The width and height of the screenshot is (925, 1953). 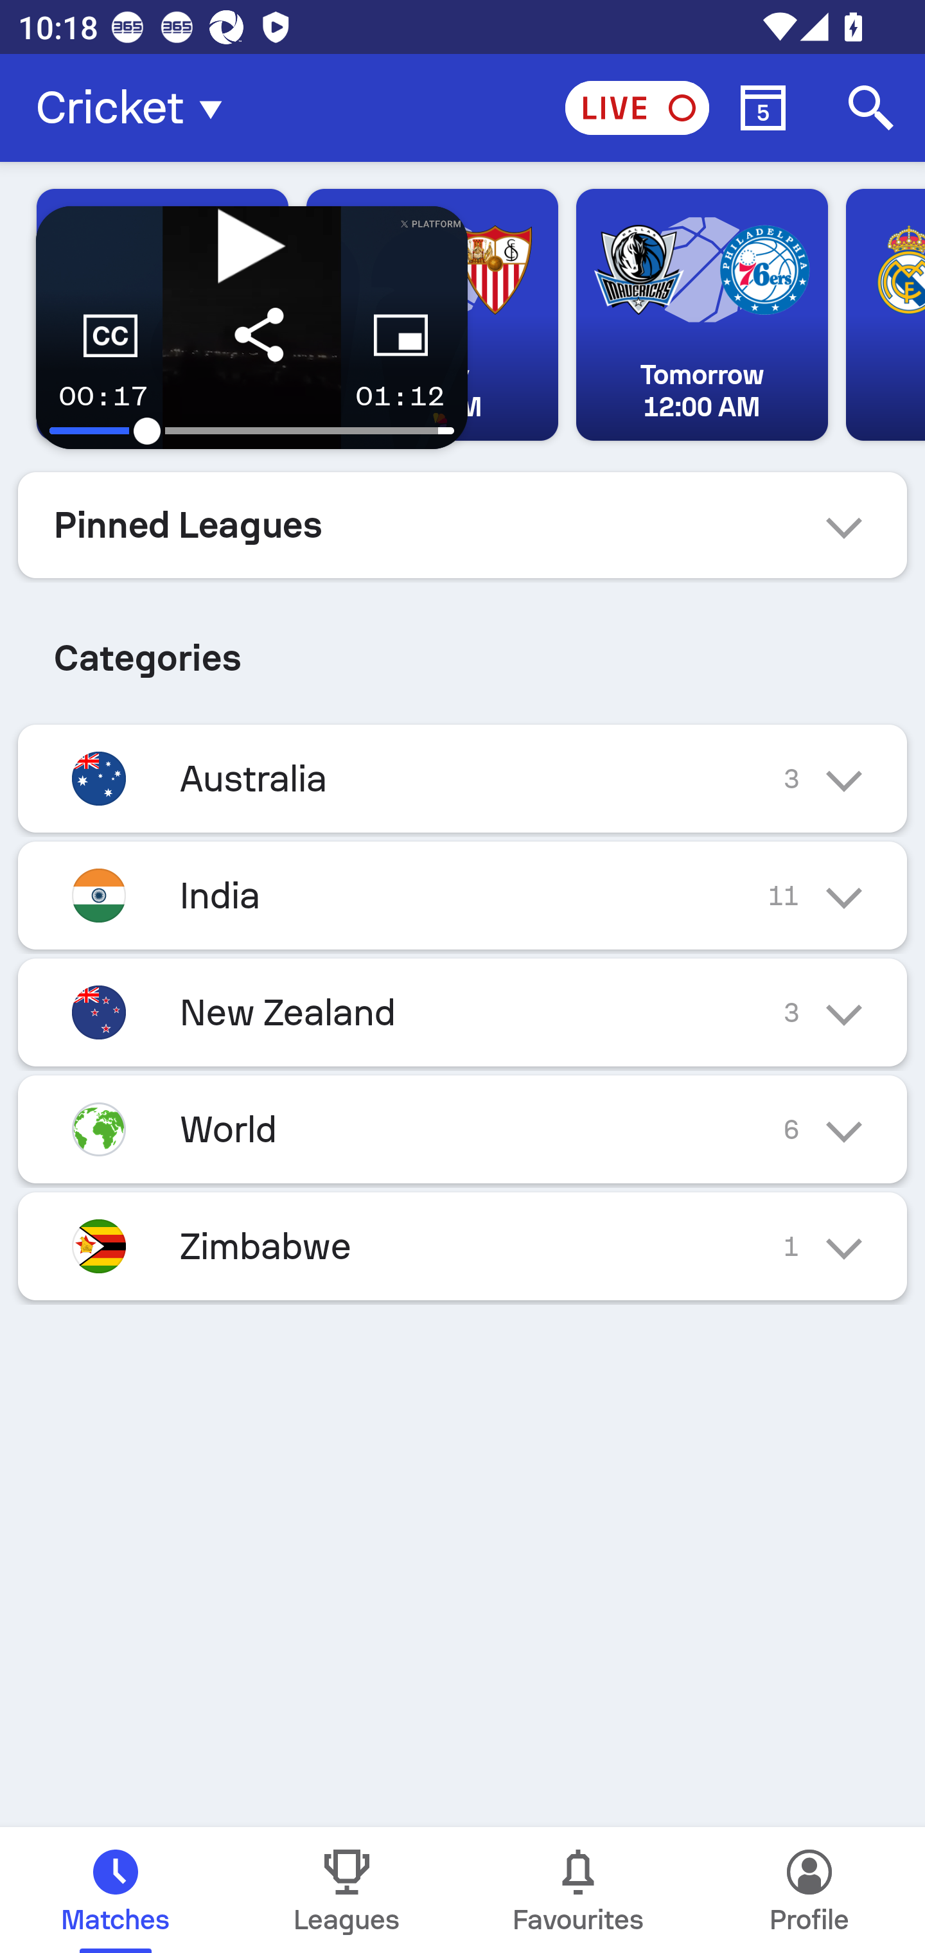 What do you see at coordinates (701, 315) in the screenshot?
I see `Tomorrow
12:00 AM` at bounding box center [701, 315].